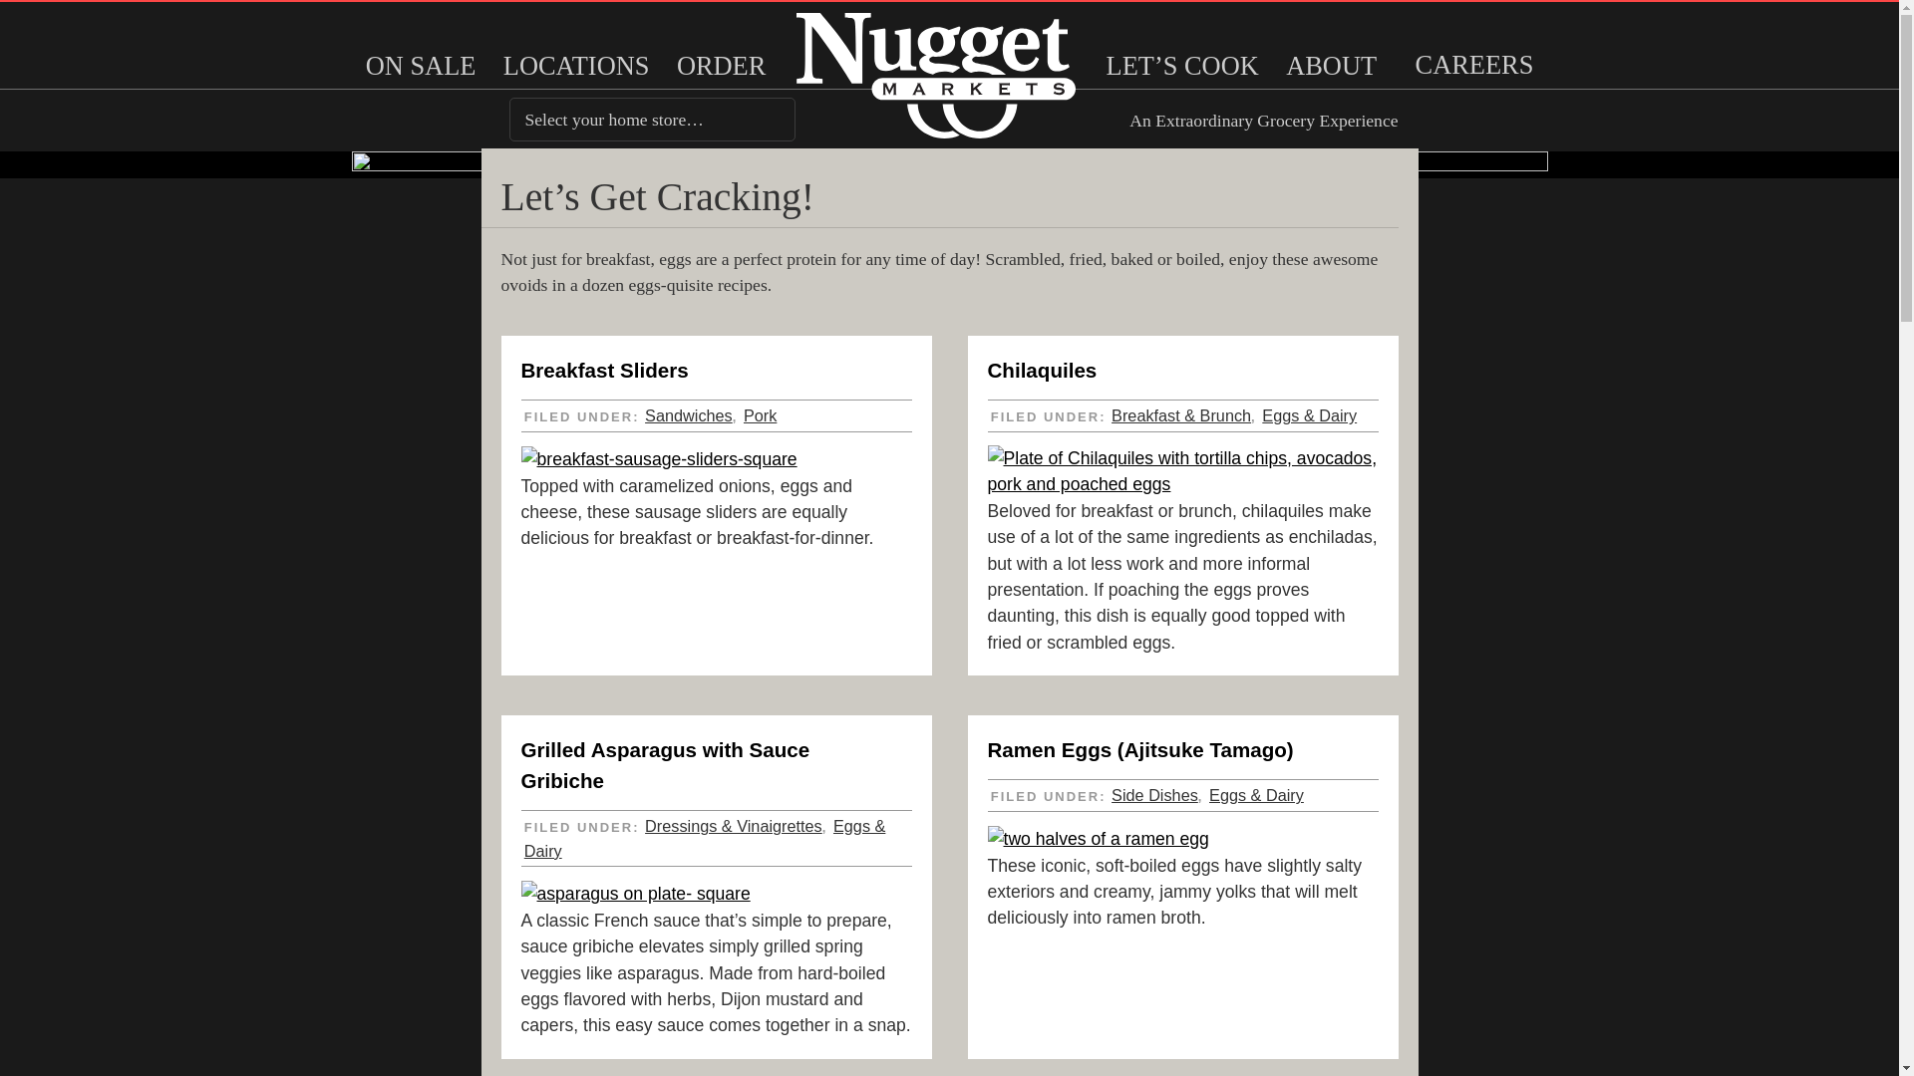  I want to click on ON SALE, so click(421, 66).